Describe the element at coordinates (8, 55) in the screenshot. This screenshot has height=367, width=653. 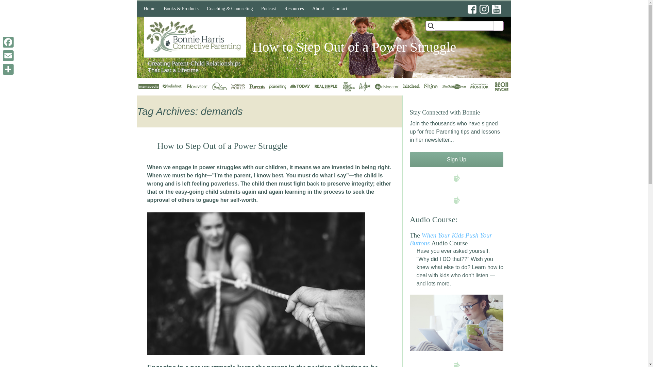
I see `Email` at that location.